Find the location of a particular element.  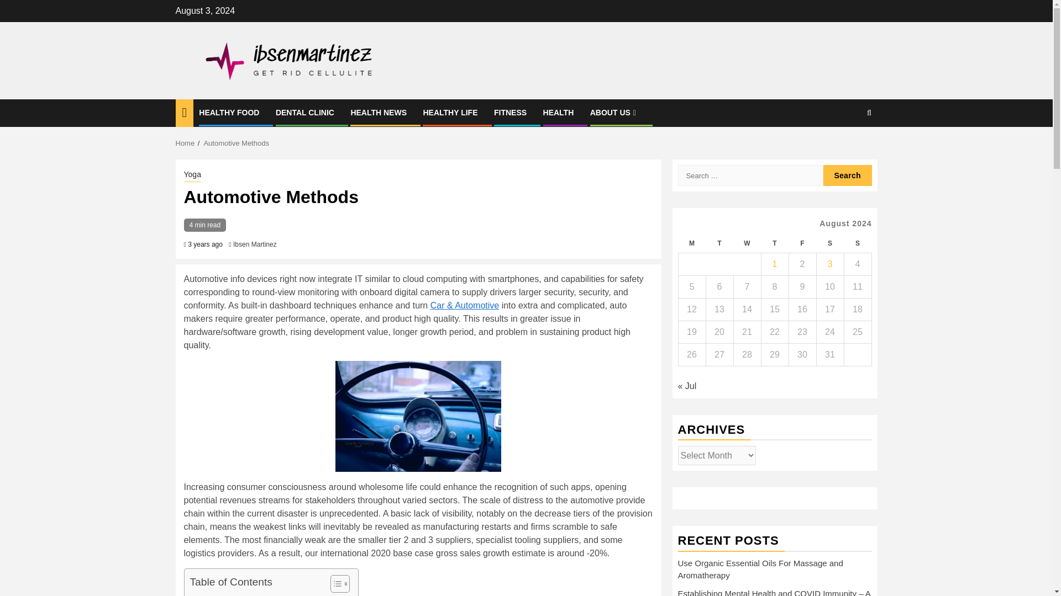

HEALTHY LIFE is located at coordinates (450, 112).